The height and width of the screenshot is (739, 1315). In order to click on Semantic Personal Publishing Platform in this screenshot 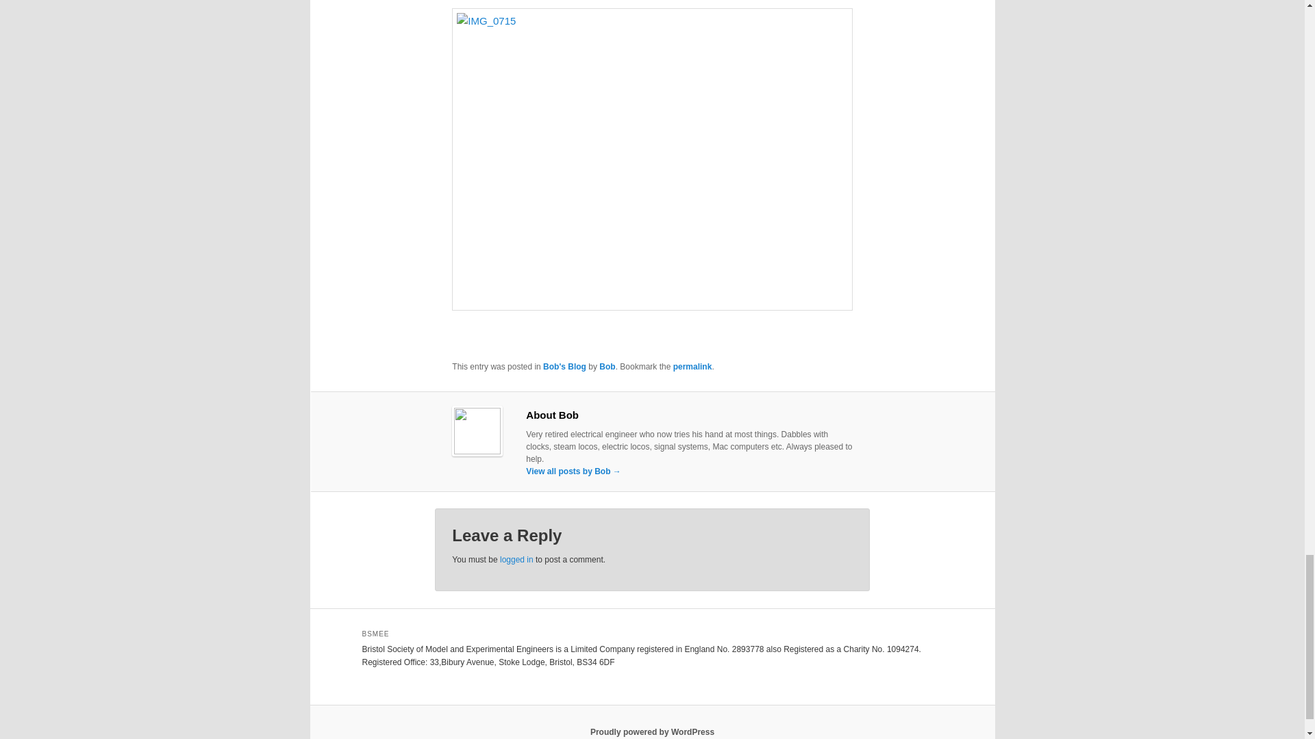, I will do `click(652, 731)`.